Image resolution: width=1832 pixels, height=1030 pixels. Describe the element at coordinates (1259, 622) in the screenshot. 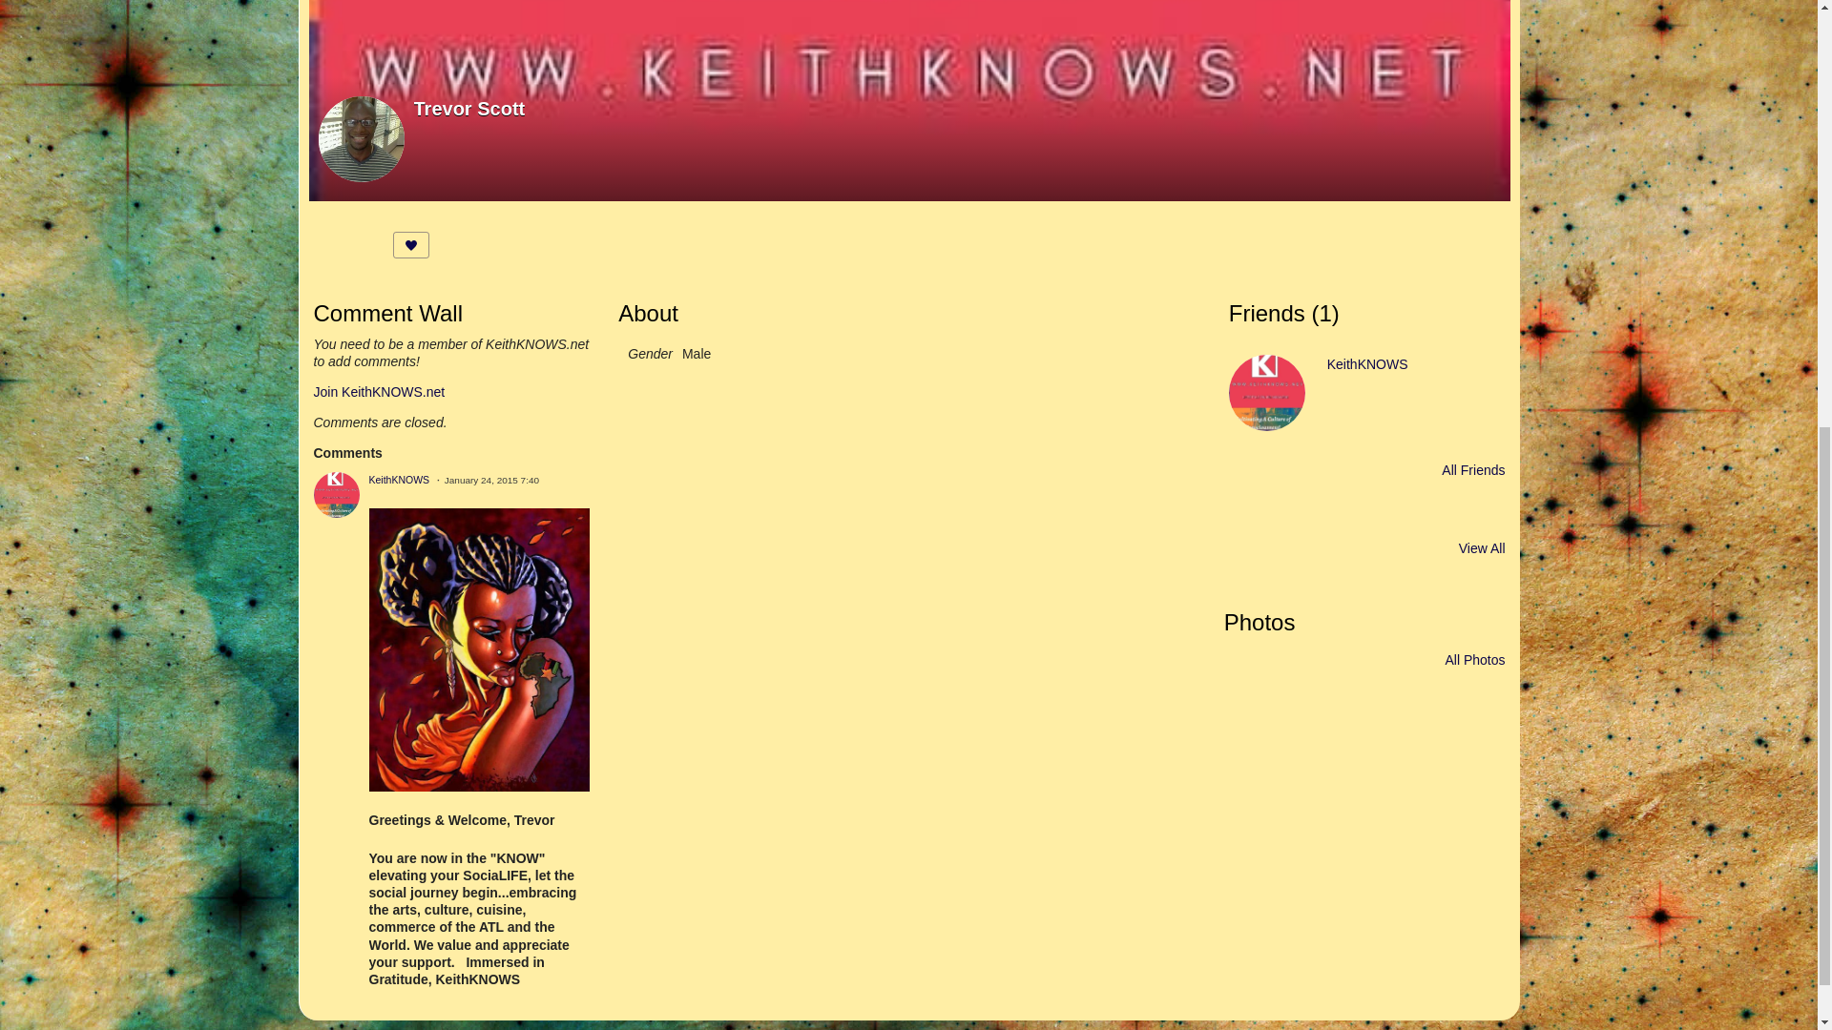

I see `Photos` at that location.